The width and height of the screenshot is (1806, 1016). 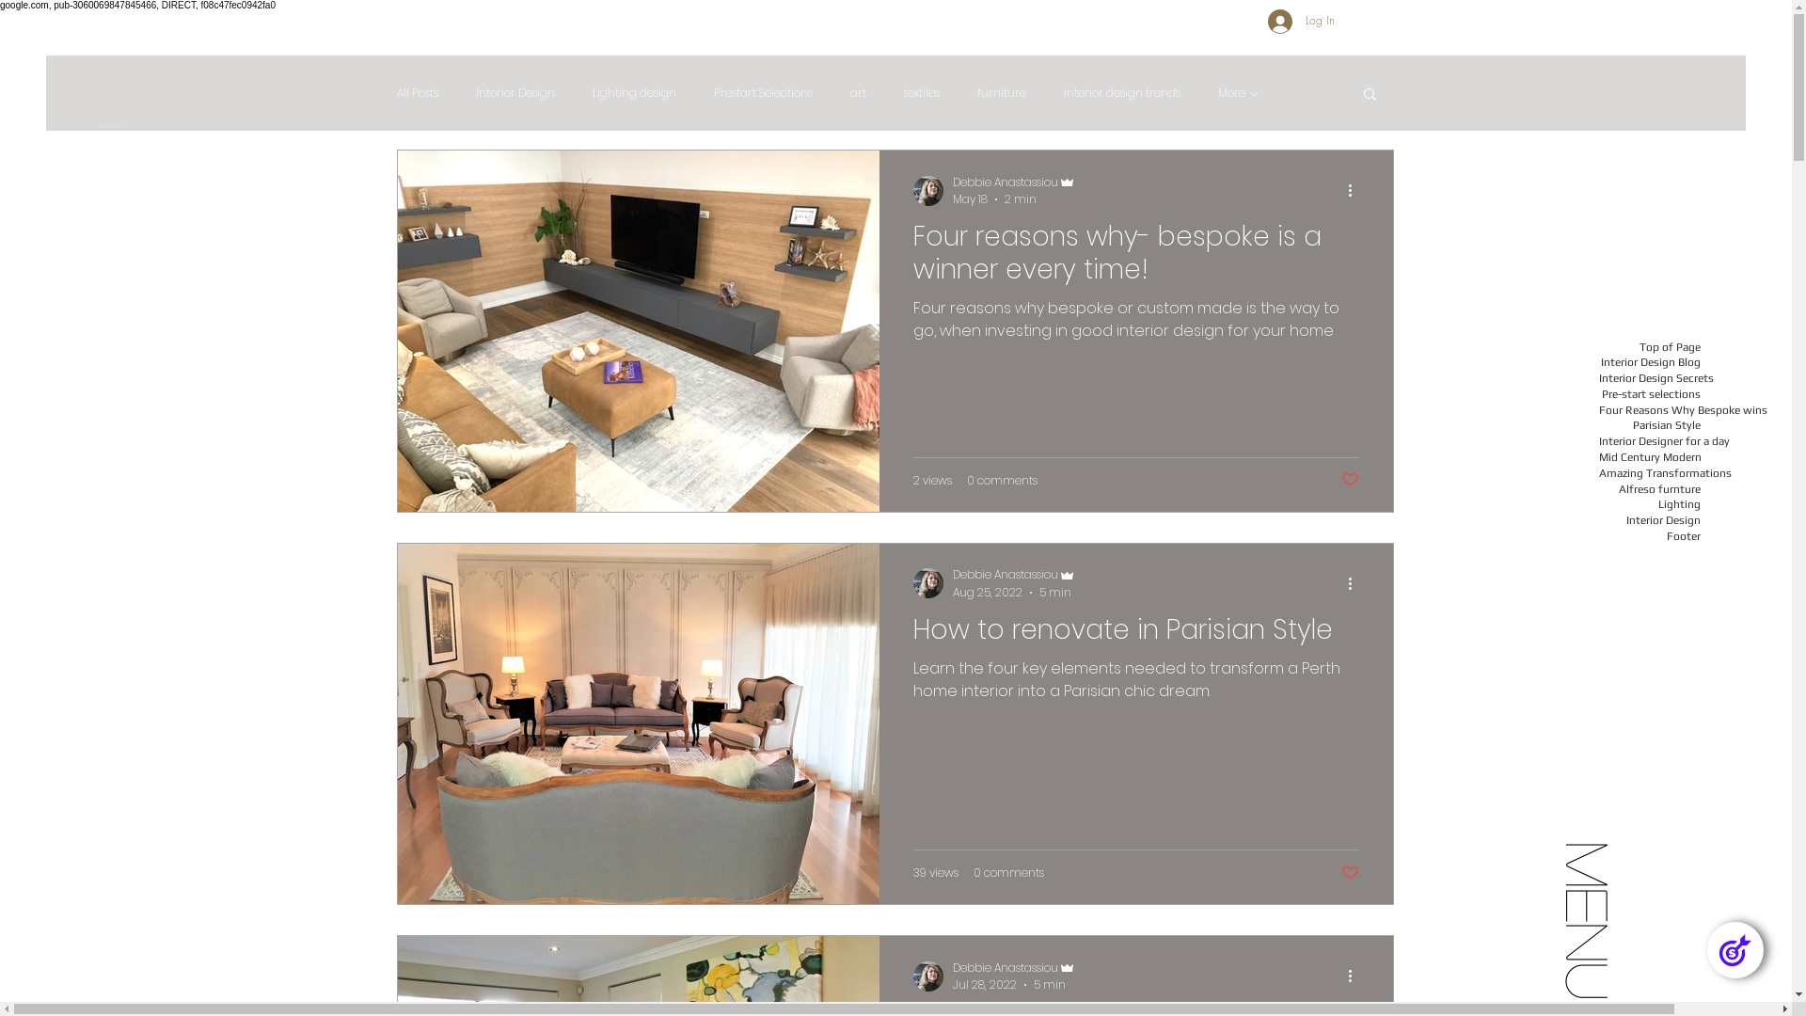 What do you see at coordinates (515, 93) in the screenshot?
I see `Interior Design` at bounding box center [515, 93].